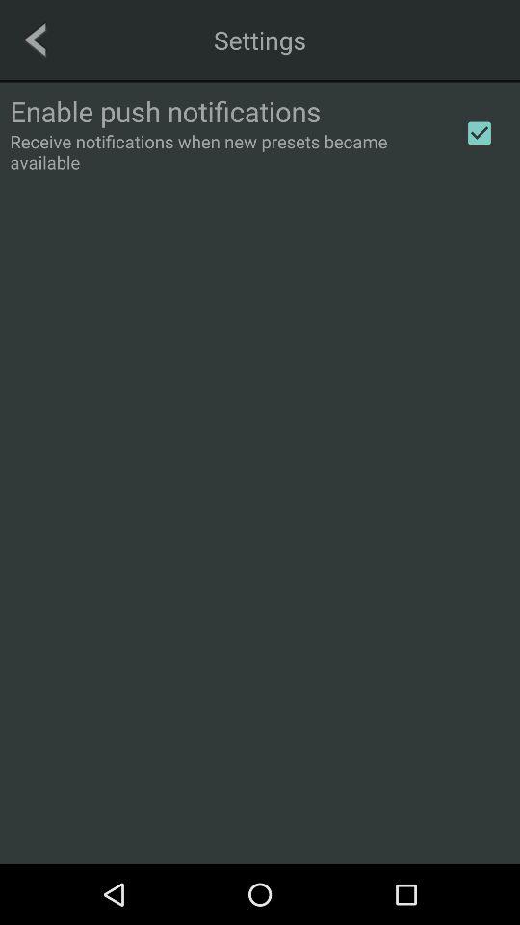 Image resolution: width=520 pixels, height=925 pixels. Describe the element at coordinates (35, 40) in the screenshot. I see `go back` at that location.